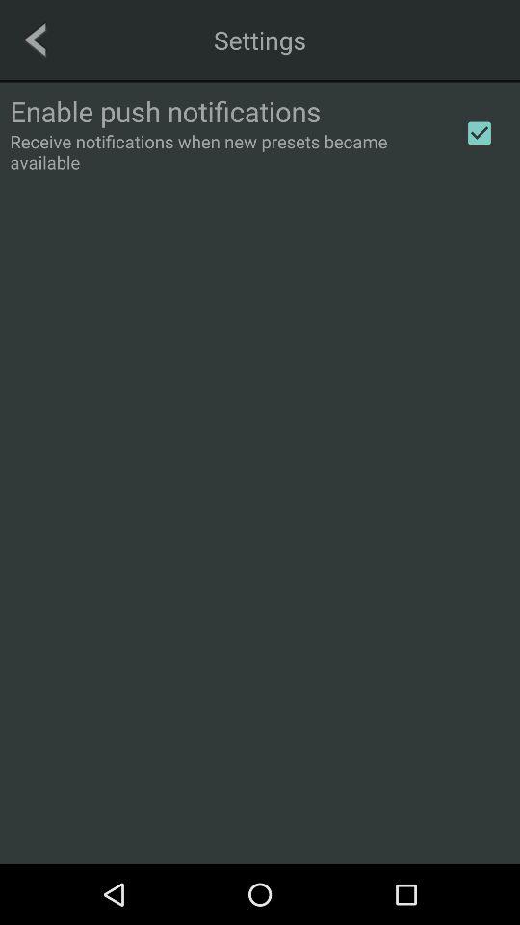 Image resolution: width=520 pixels, height=925 pixels. Describe the element at coordinates (35, 40) in the screenshot. I see `go back` at that location.